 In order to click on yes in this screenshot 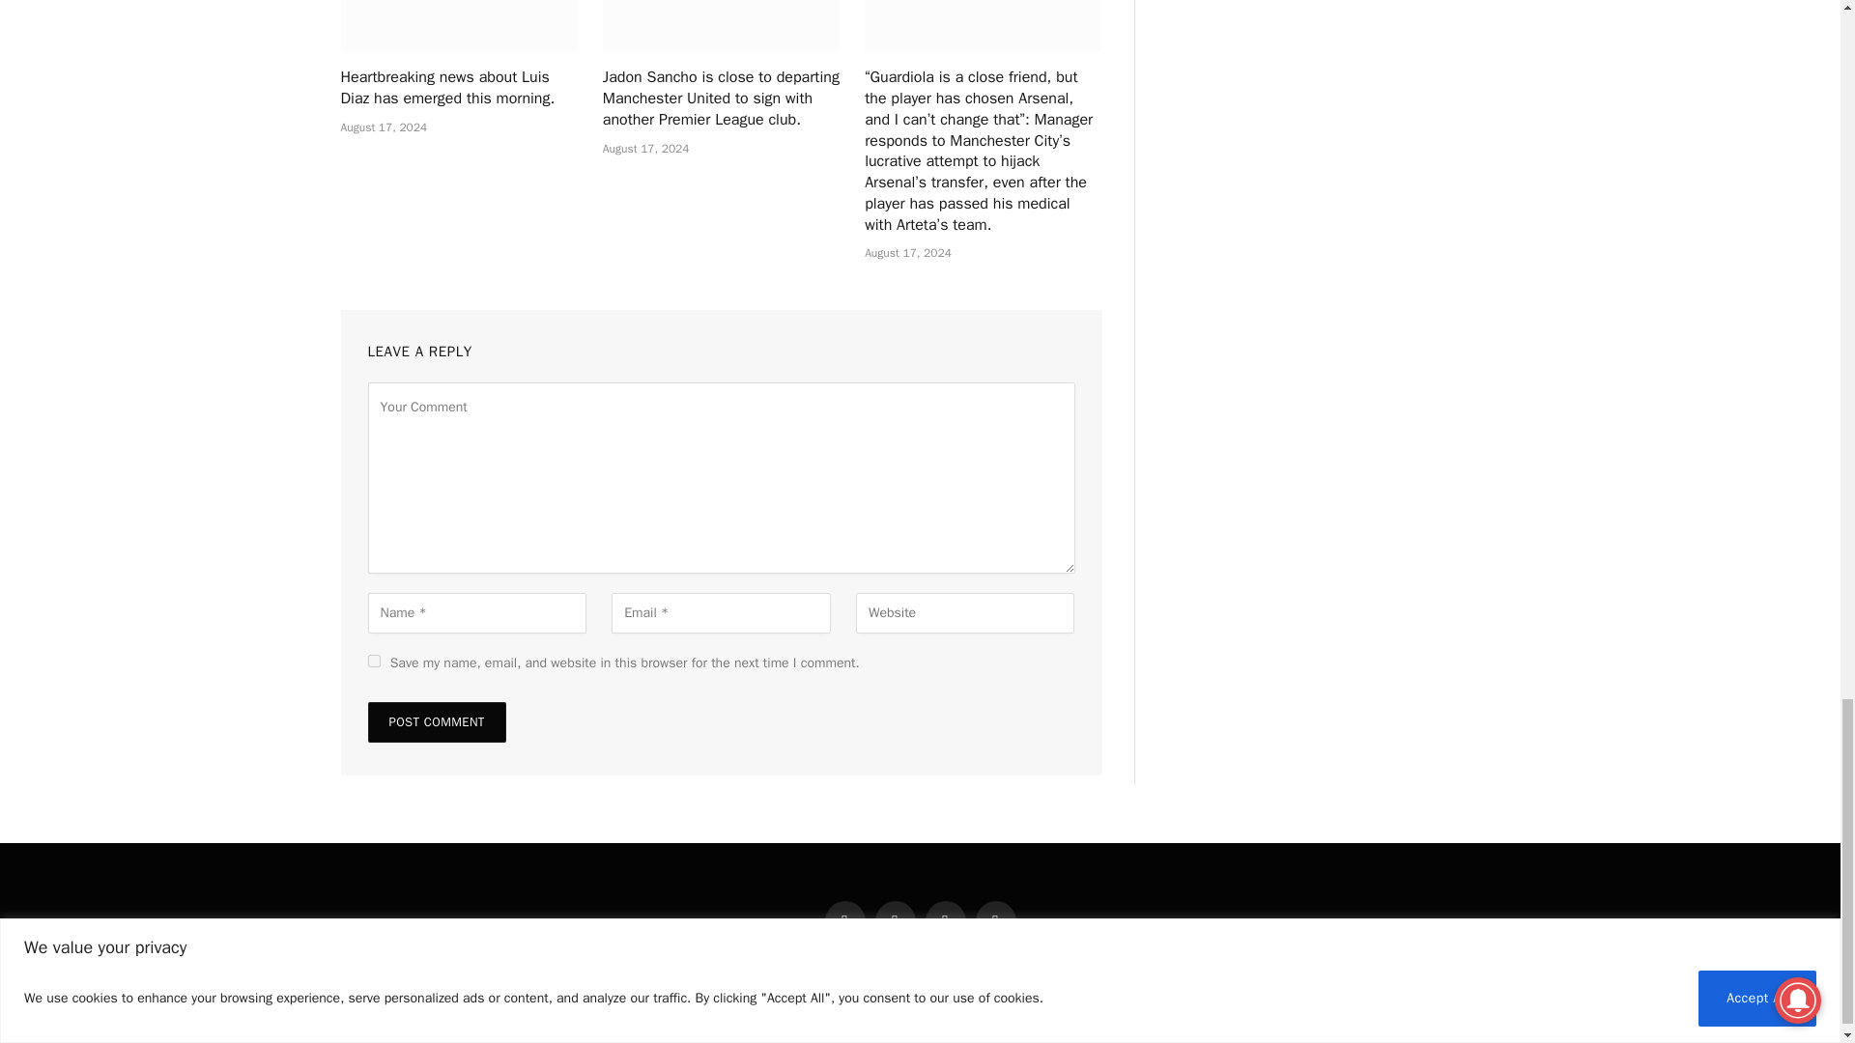, I will do `click(373, 661)`.